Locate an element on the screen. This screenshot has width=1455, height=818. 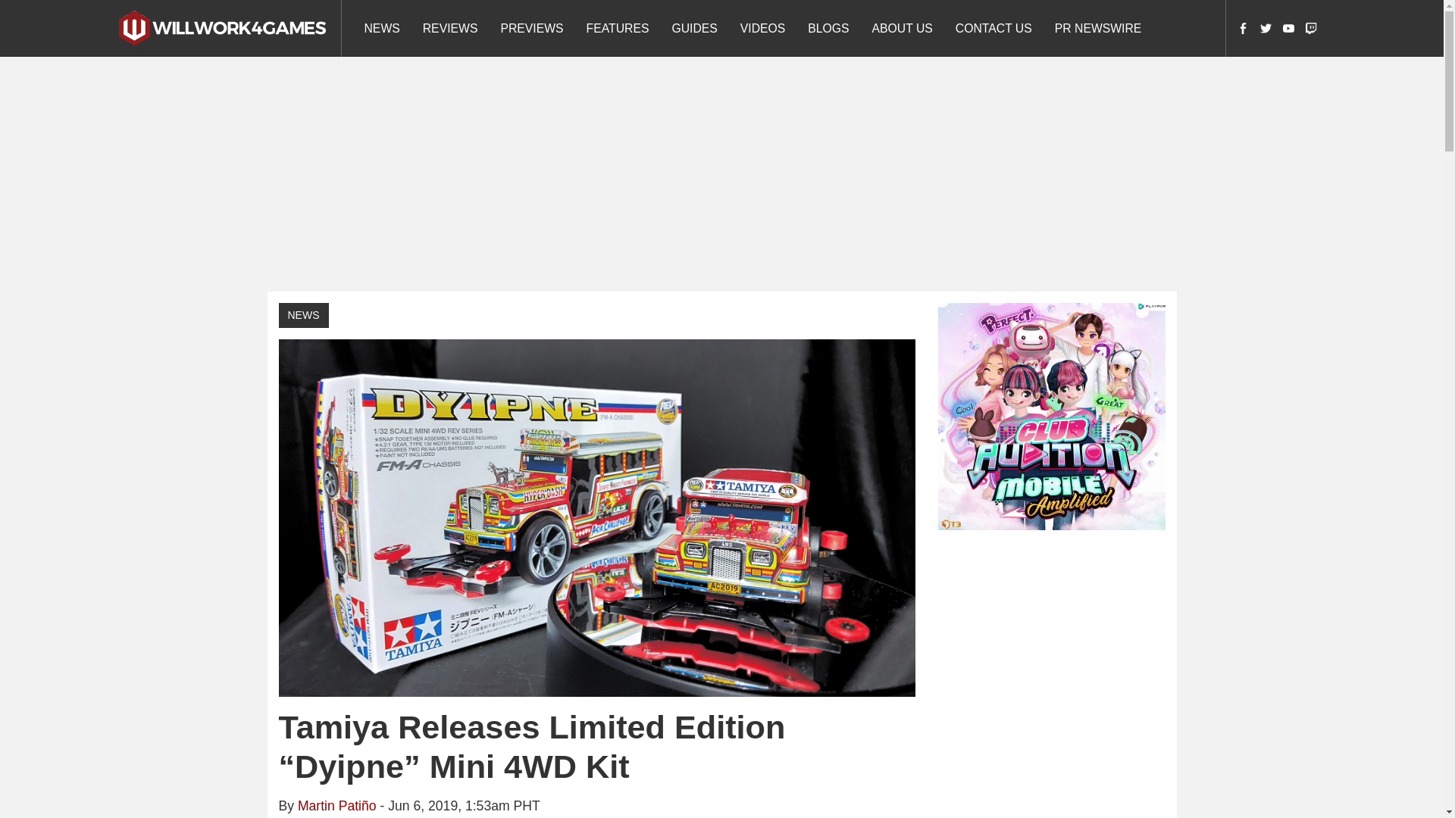
GUIDES is located at coordinates (694, 28).